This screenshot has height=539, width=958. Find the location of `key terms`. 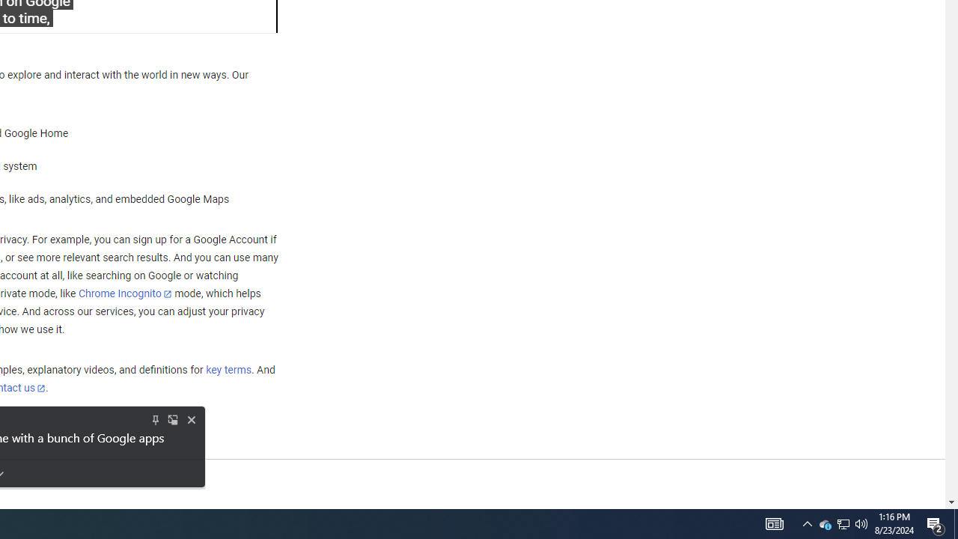

key terms is located at coordinates (228, 370).